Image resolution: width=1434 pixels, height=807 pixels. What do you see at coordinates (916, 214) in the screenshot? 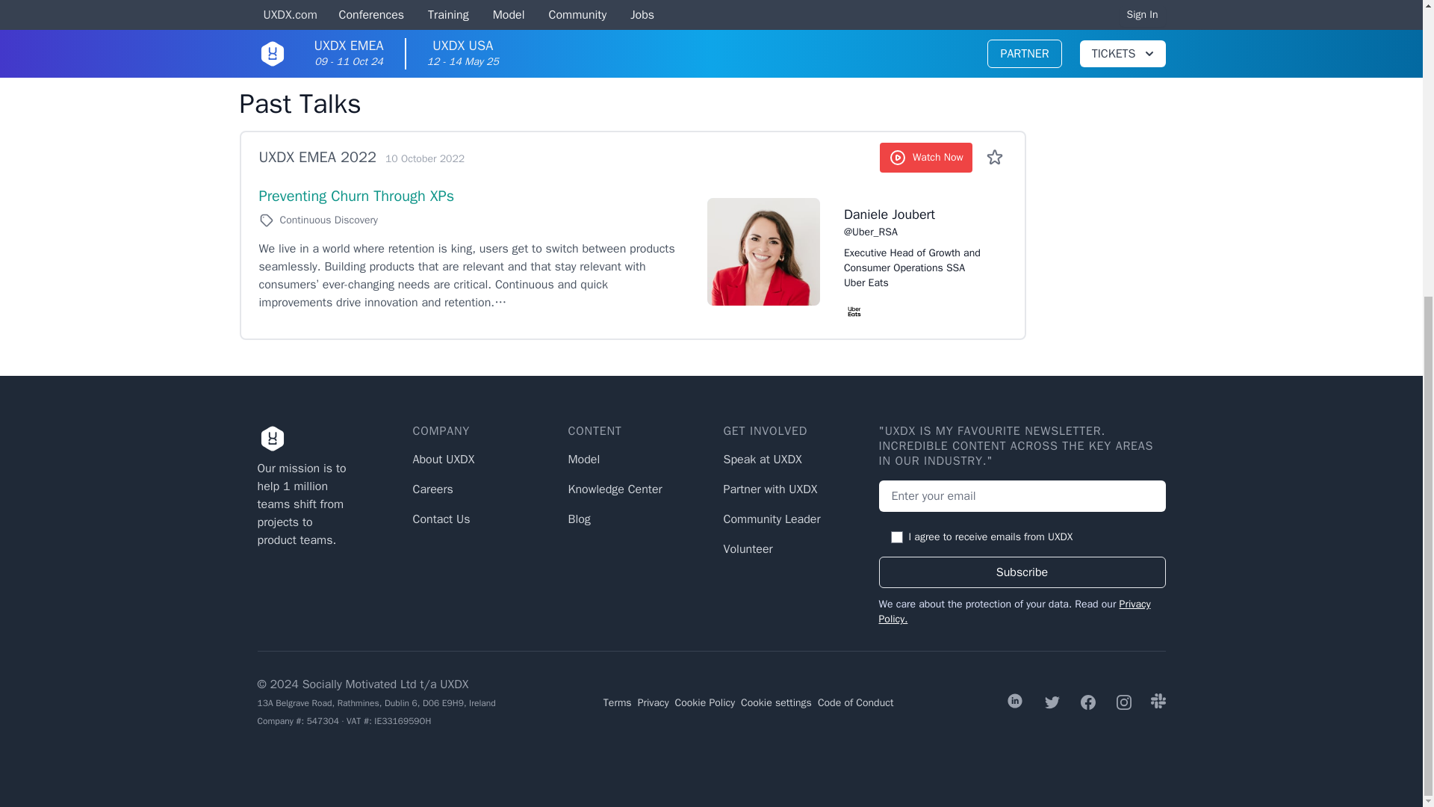
I see `Daniele Joubert` at bounding box center [916, 214].